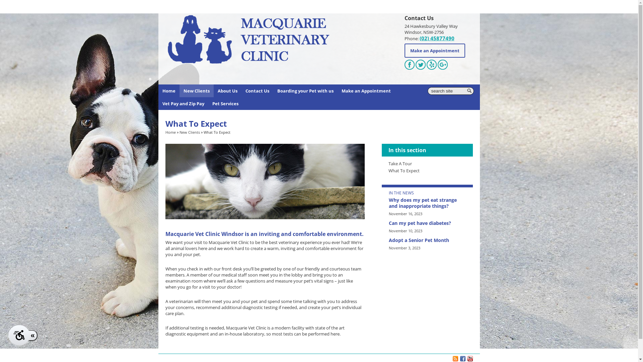 The width and height of the screenshot is (643, 362). What do you see at coordinates (225, 104) in the screenshot?
I see `Pet Services` at bounding box center [225, 104].